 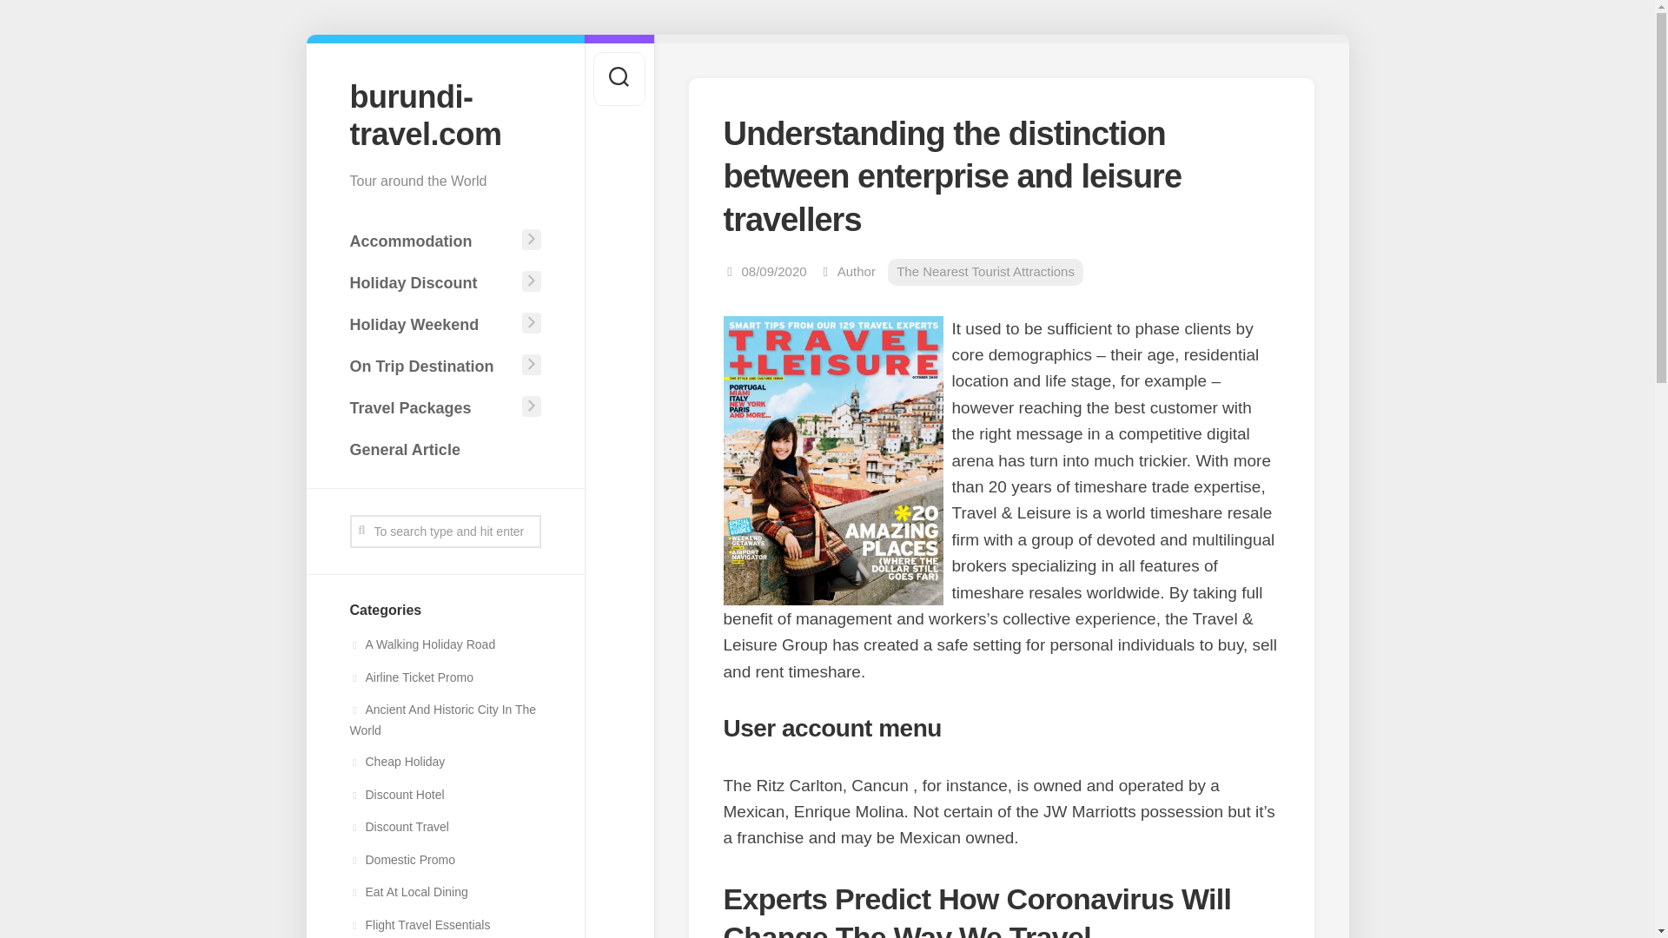 I want to click on Discount Hotel, so click(x=396, y=795).